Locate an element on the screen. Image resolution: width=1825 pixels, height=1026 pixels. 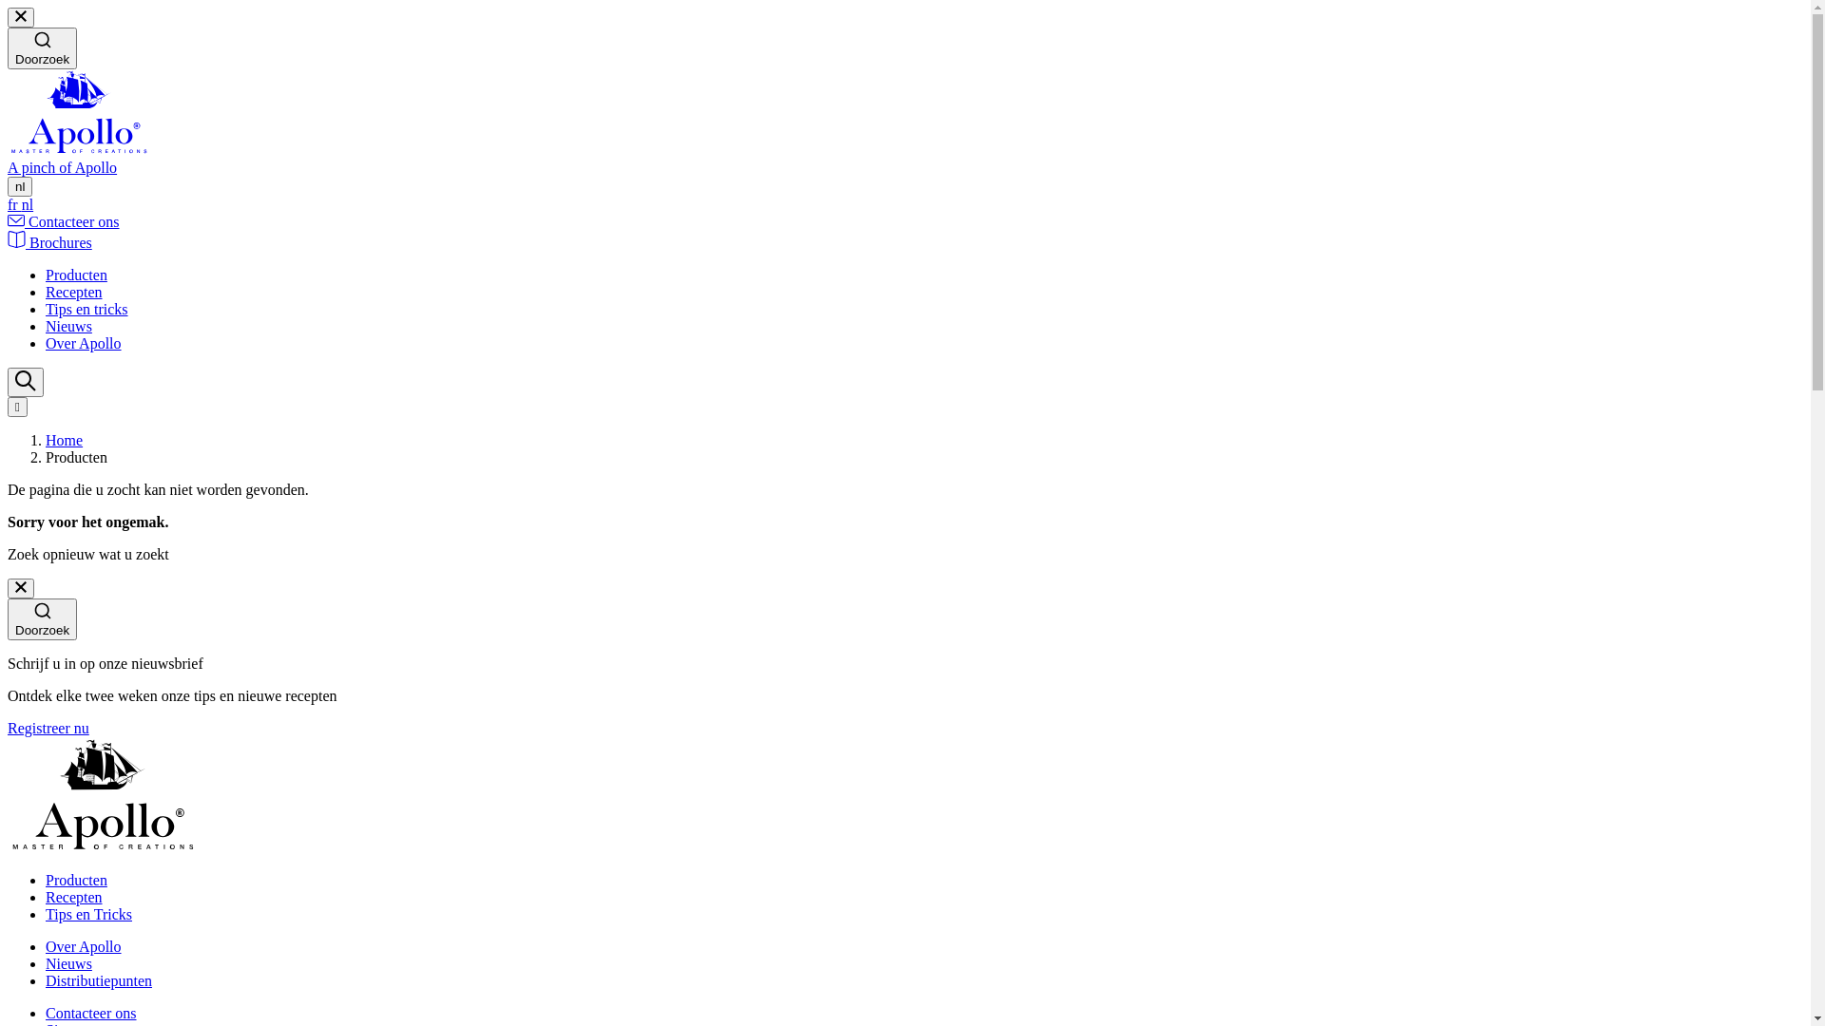
Doorzoek is located at coordinates (42, 48).